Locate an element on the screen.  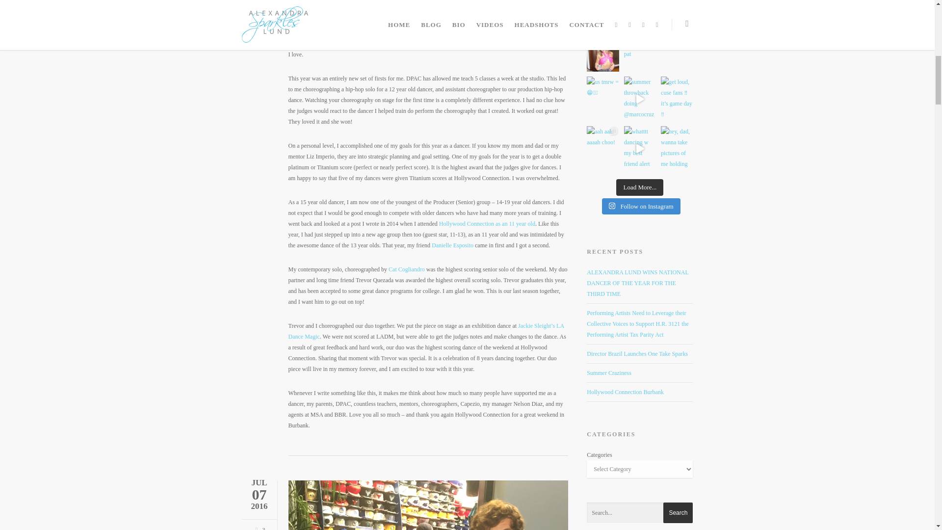
3 is located at coordinates (258, 528).